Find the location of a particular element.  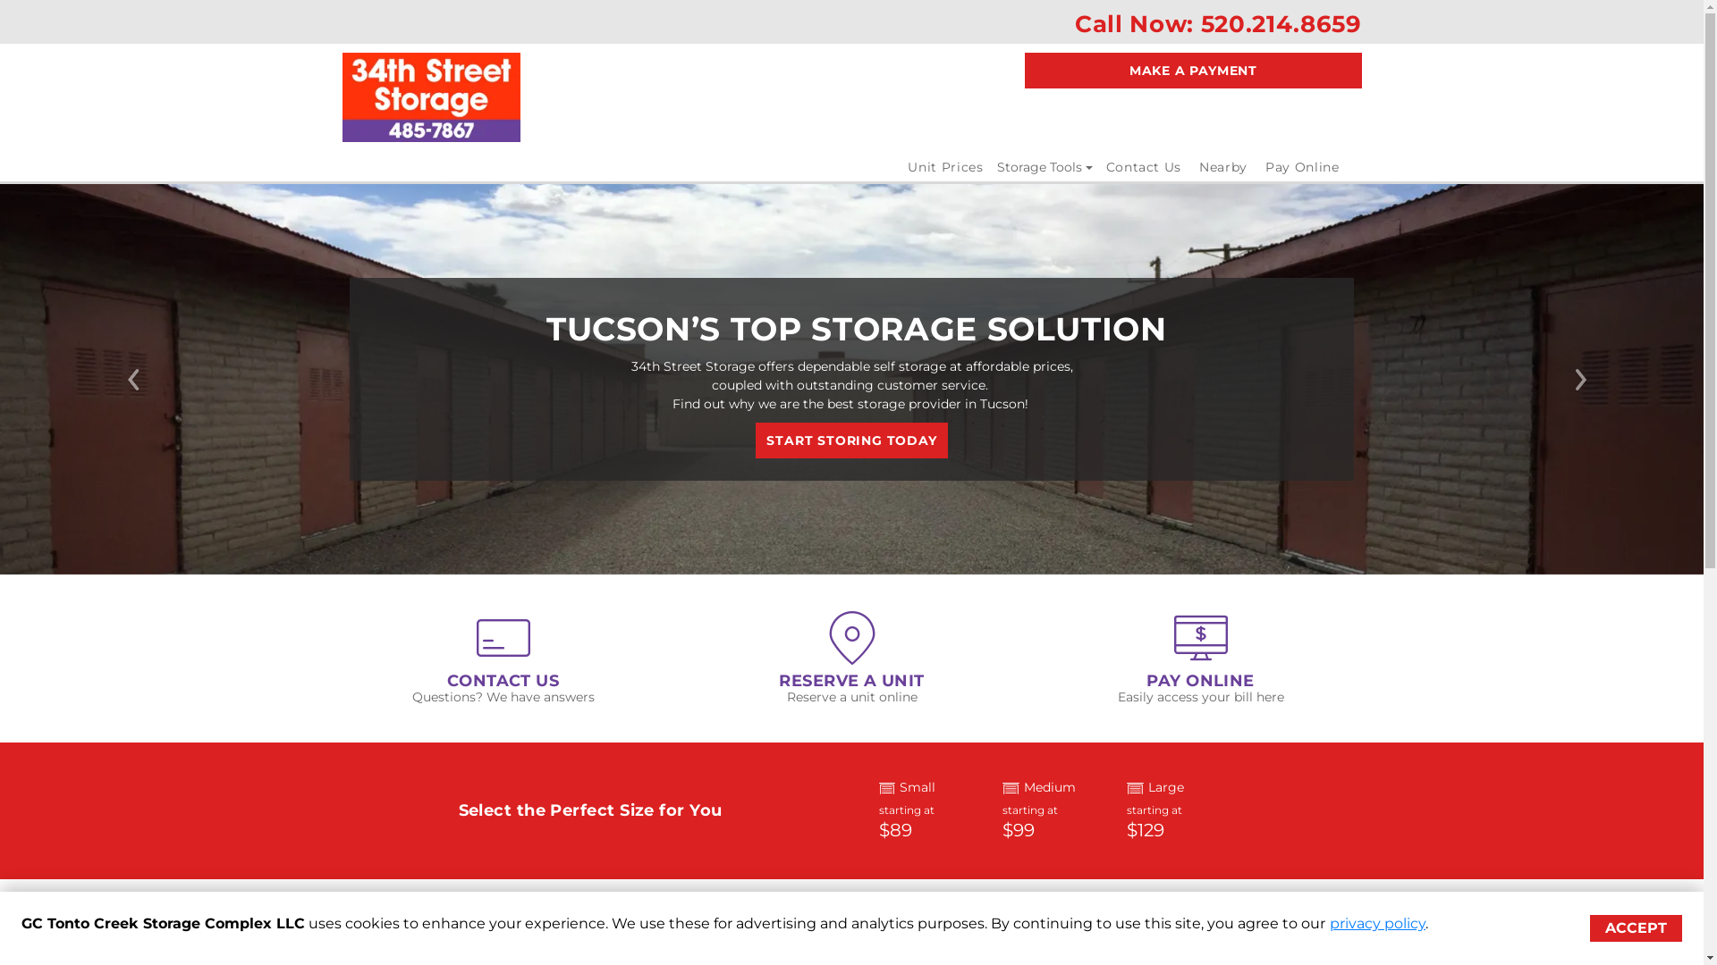

Nearby is located at coordinates (1223, 167).